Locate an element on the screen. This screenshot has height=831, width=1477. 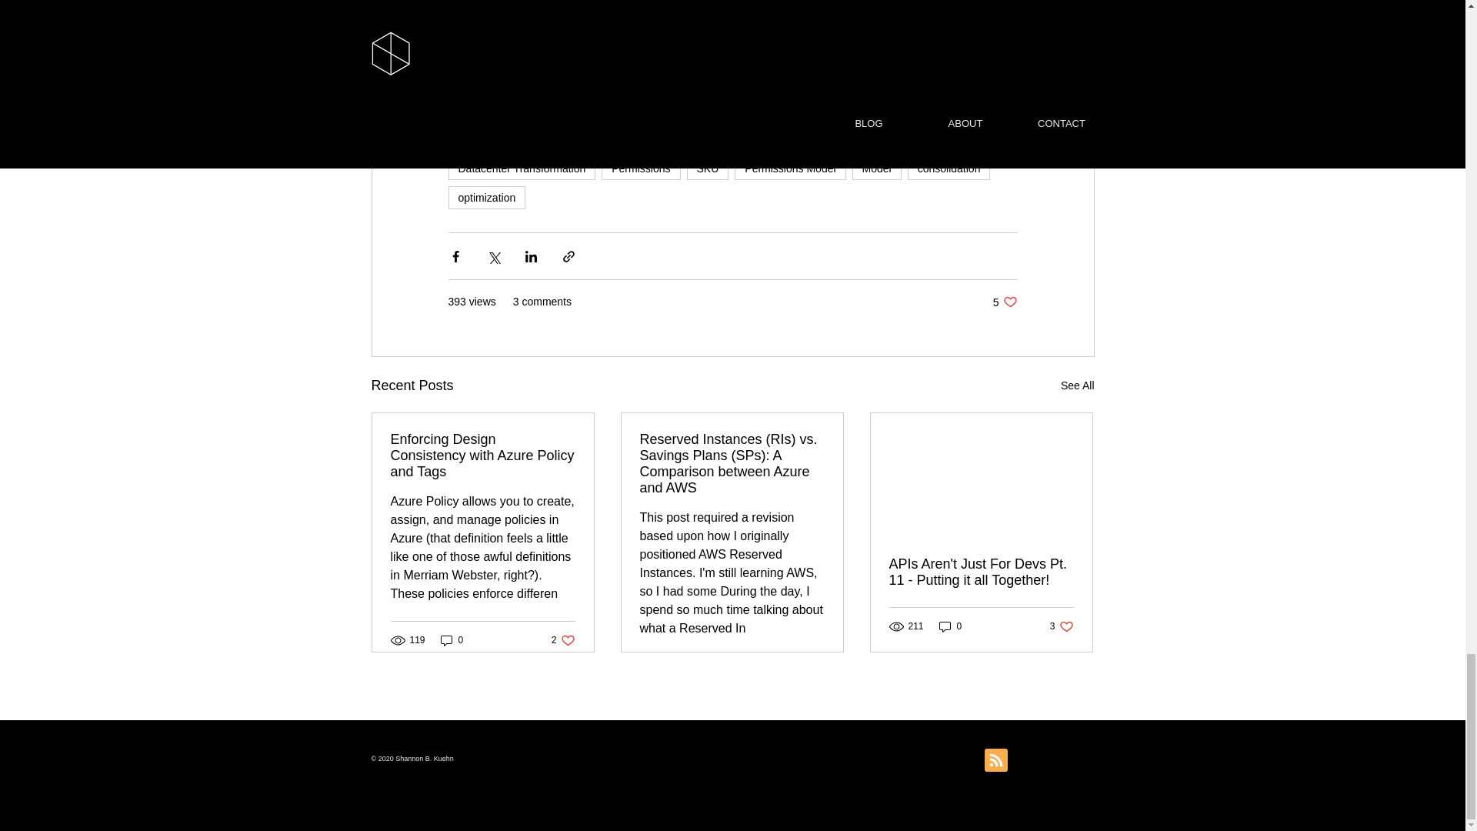
Log is located at coordinates (1077, 386).